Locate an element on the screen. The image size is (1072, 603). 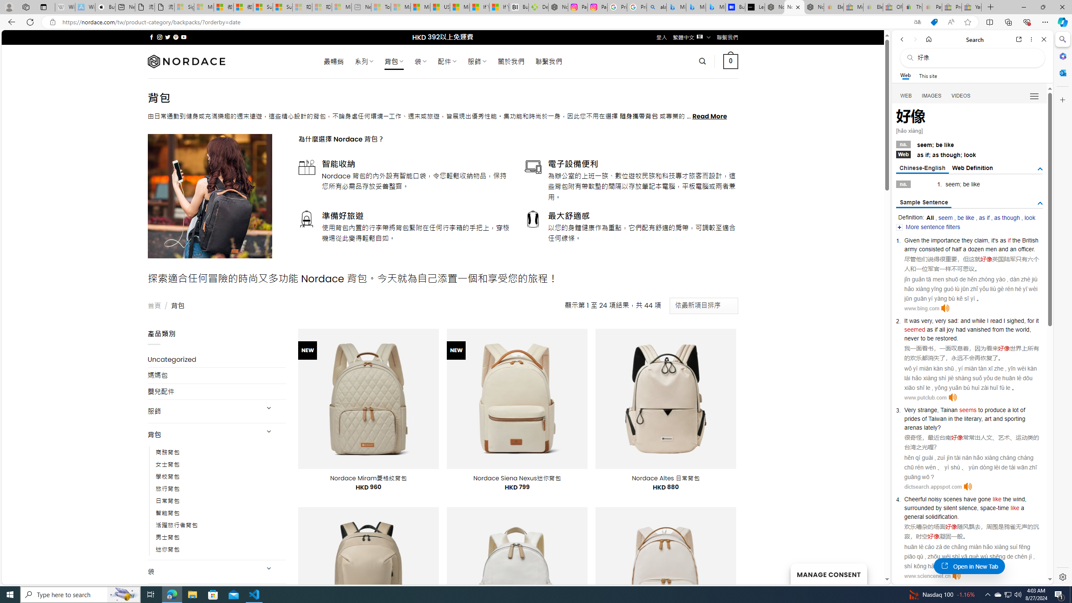
silent silence is located at coordinates (960, 508).